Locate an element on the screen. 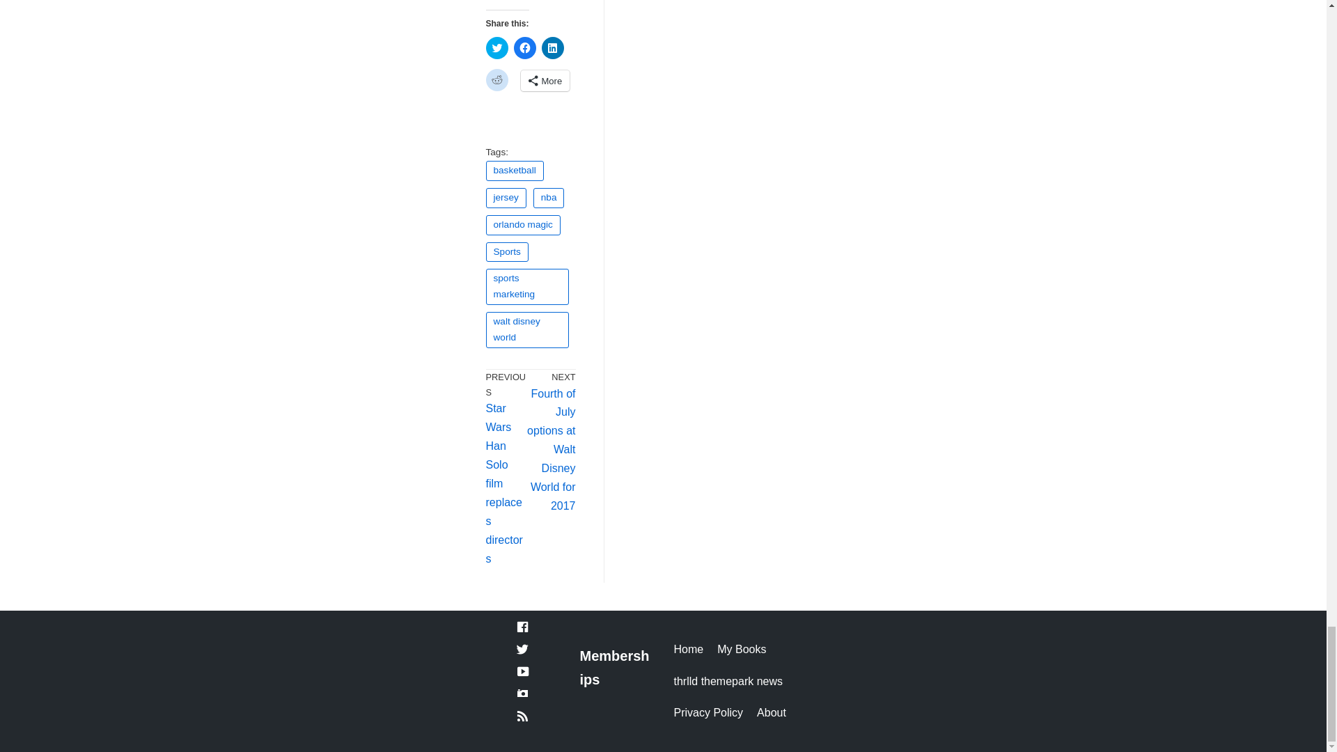 This screenshot has width=1337, height=752. Click to share on Reddit is located at coordinates (497, 79).